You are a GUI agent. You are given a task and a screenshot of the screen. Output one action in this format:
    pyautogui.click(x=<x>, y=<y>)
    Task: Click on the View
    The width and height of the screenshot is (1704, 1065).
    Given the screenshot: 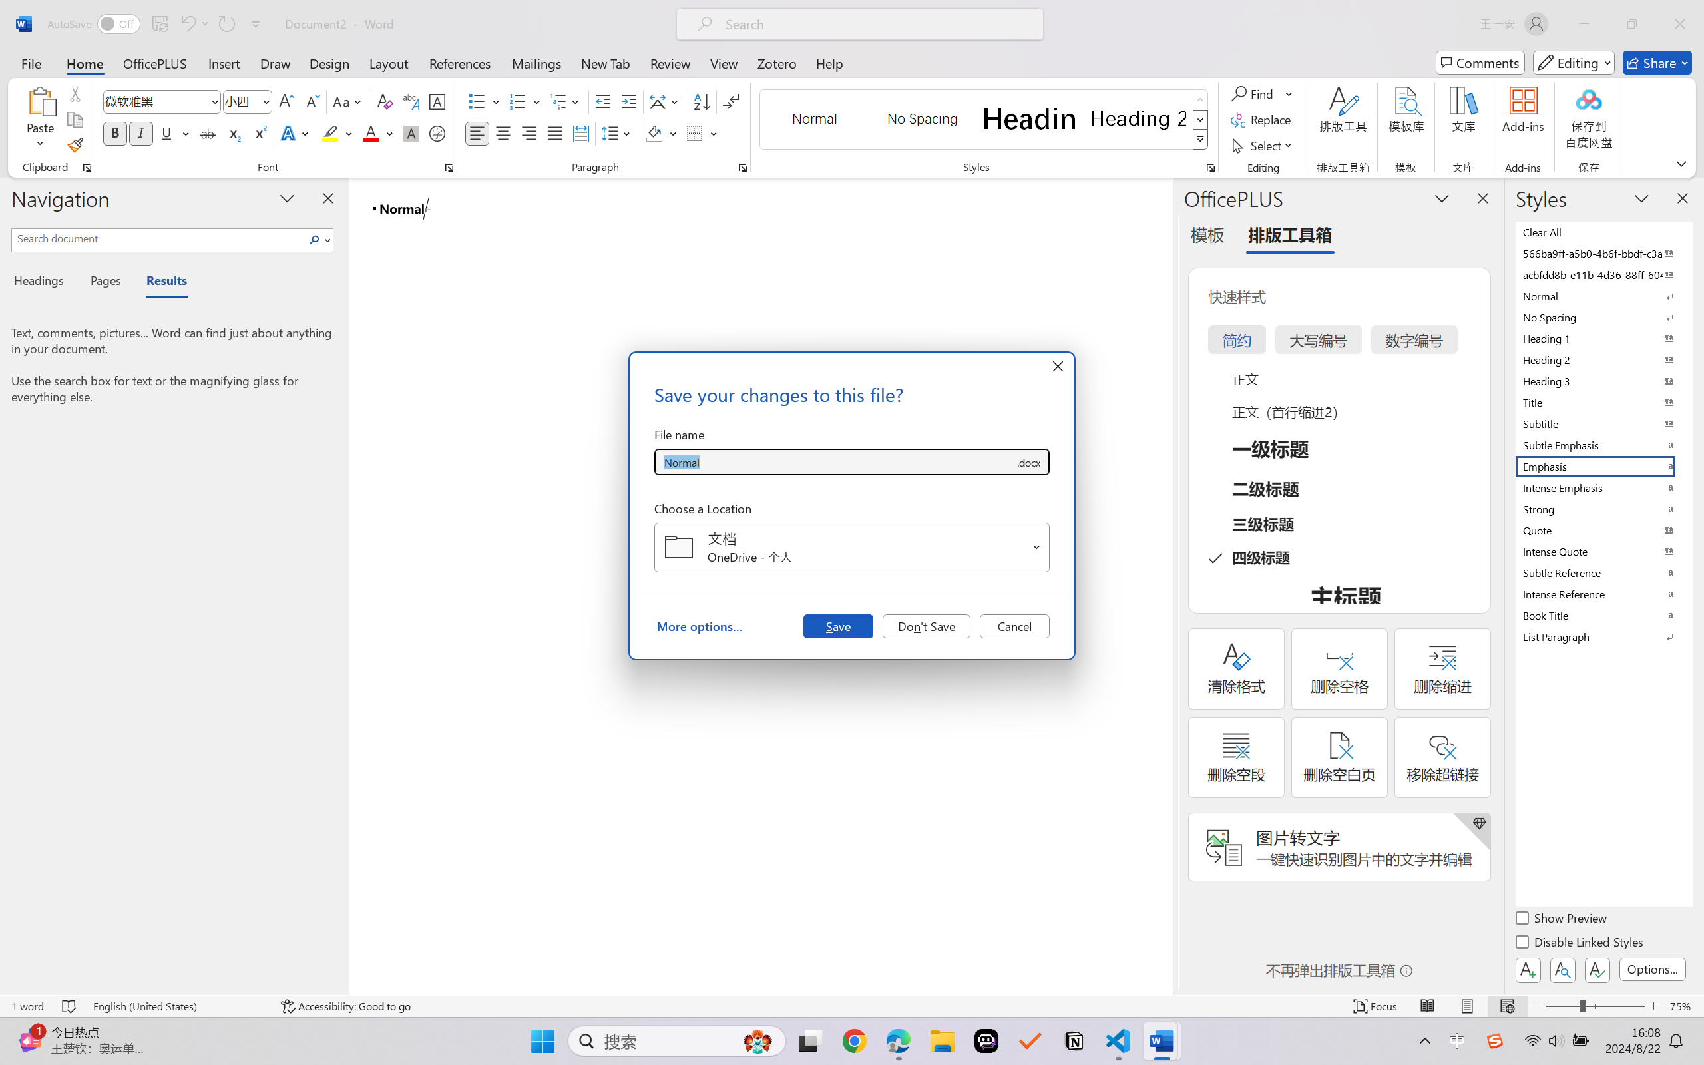 What is the action you would take?
    pyautogui.click(x=724, y=63)
    